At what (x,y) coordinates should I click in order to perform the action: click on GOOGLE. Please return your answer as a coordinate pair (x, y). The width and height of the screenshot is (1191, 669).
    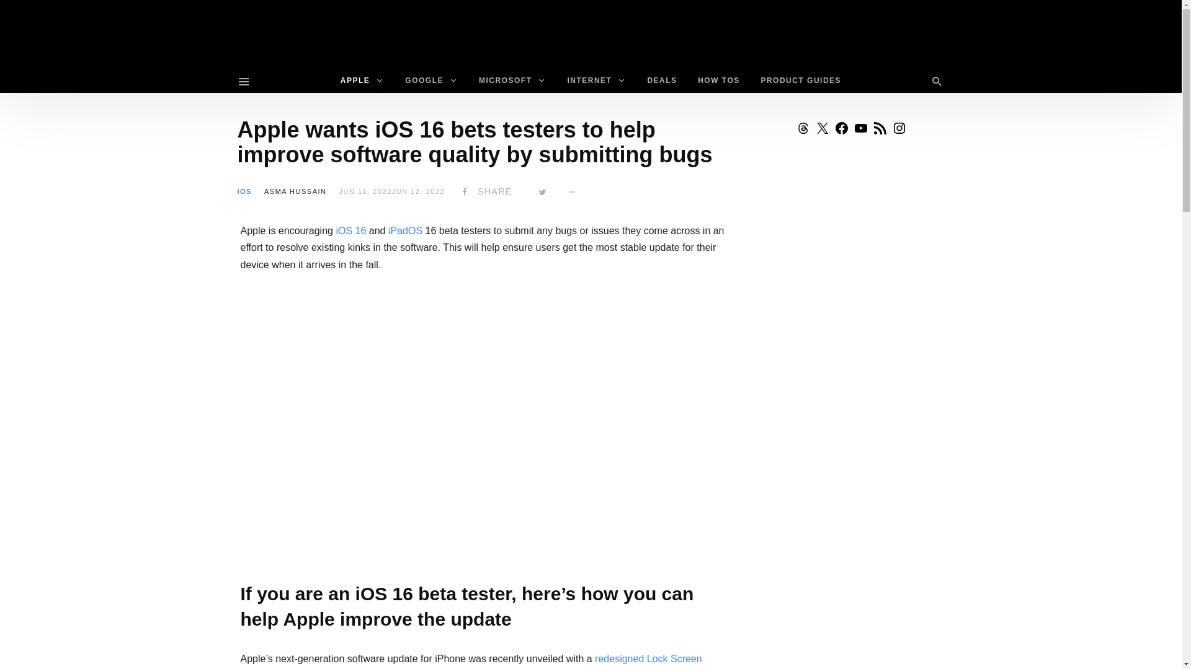
    Looking at the image, I should click on (430, 81).